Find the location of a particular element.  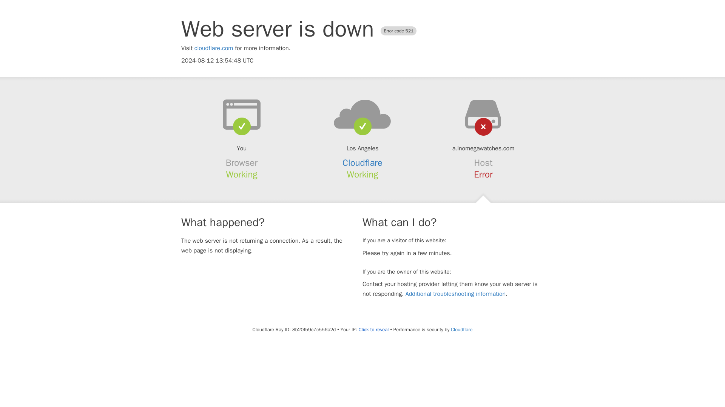

Cloudflare is located at coordinates (362, 163).